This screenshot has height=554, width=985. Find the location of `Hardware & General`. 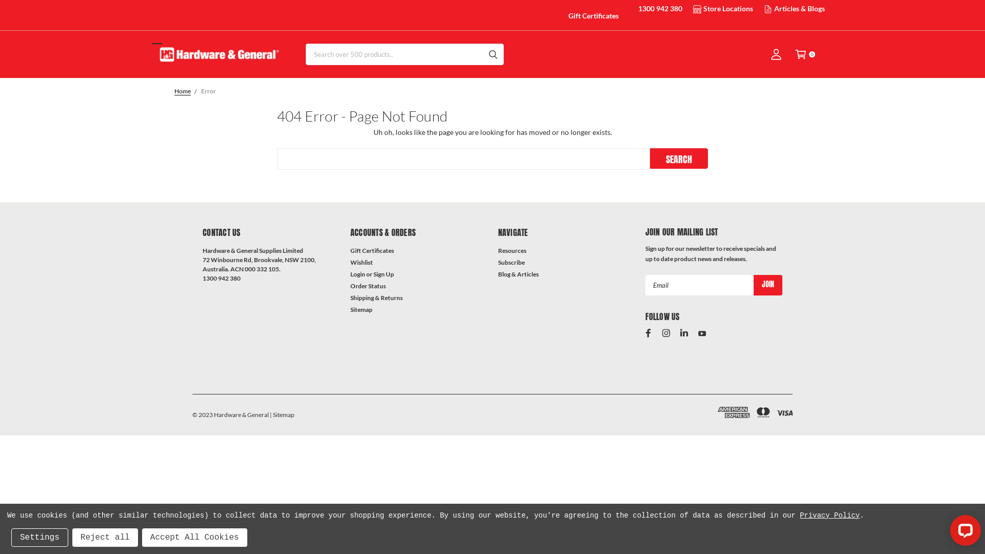

Hardware & General is located at coordinates (218, 54).